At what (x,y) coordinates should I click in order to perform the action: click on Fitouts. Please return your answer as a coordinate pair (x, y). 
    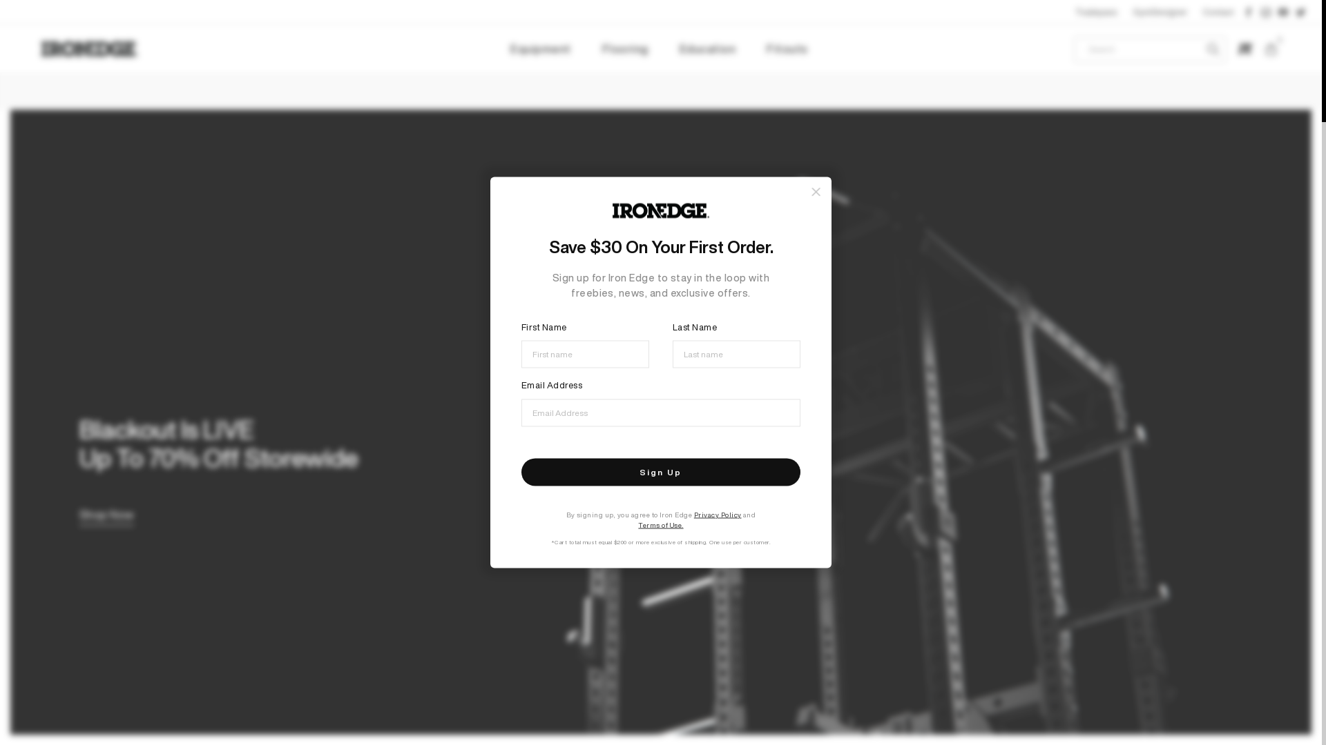
    Looking at the image, I should click on (787, 50).